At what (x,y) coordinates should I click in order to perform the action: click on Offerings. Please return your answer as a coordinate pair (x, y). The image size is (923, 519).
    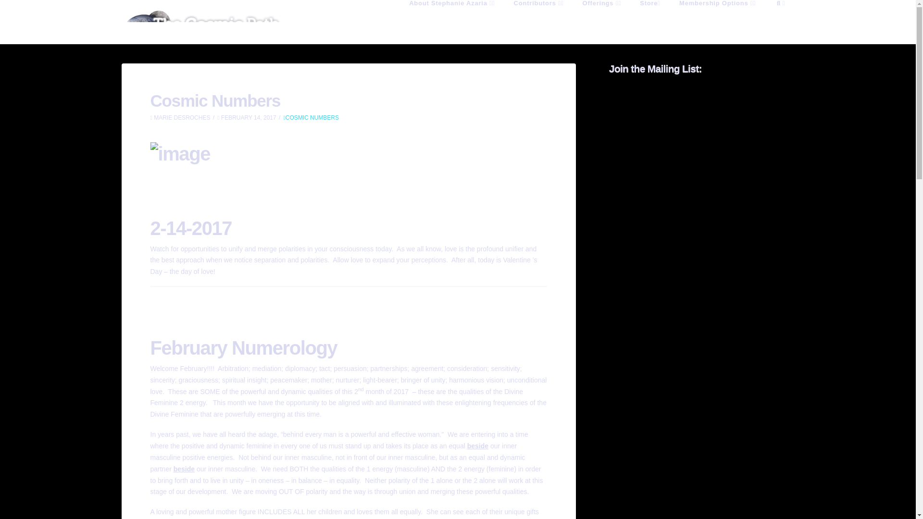
    Looking at the image, I should click on (602, 19).